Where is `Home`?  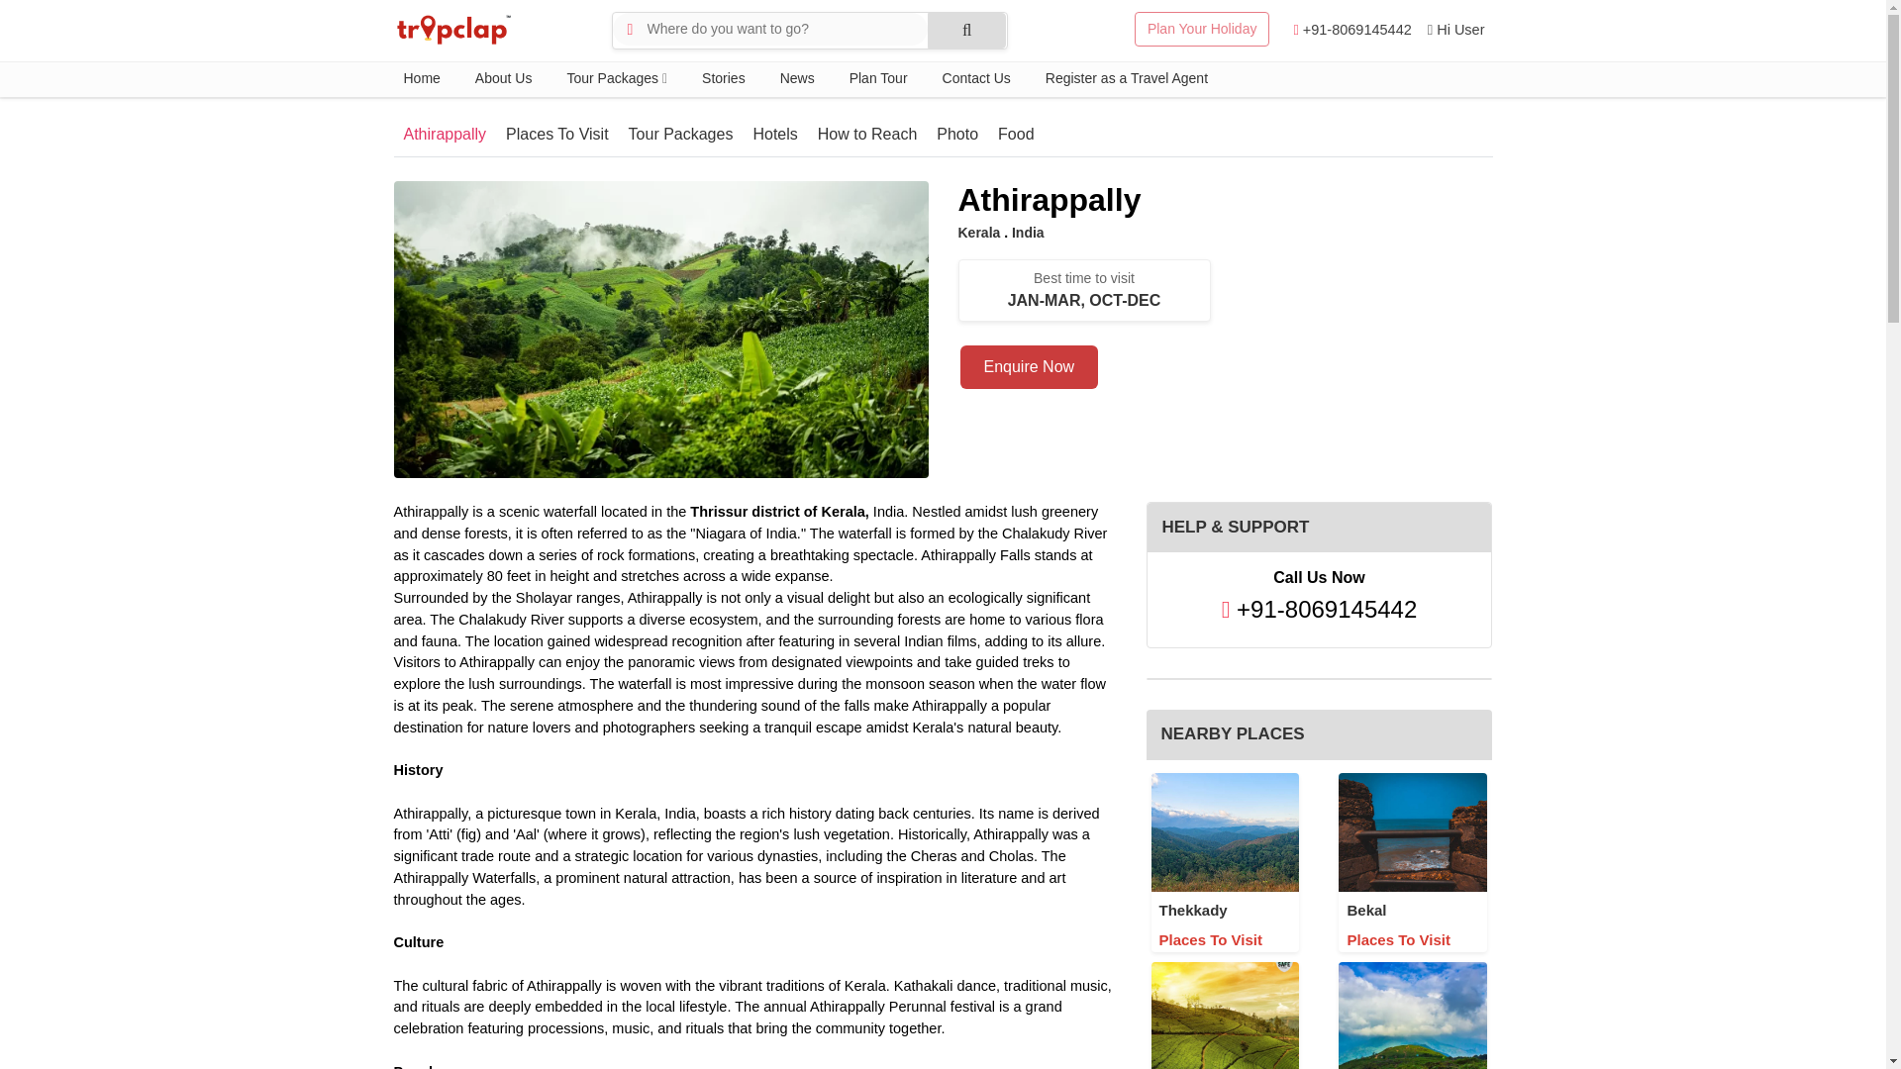
Home is located at coordinates (430, 78).